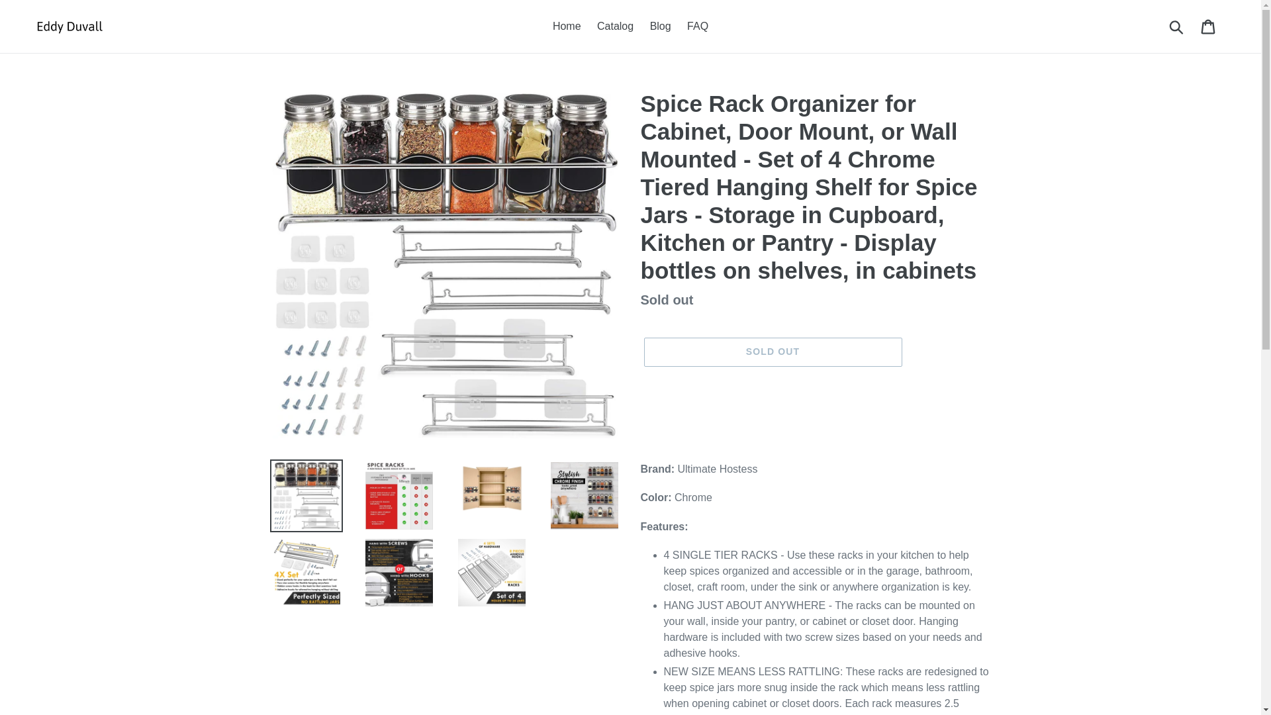 This screenshot has width=1271, height=715. Describe the element at coordinates (660, 26) in the screenshot. I see `Blog` at that location.